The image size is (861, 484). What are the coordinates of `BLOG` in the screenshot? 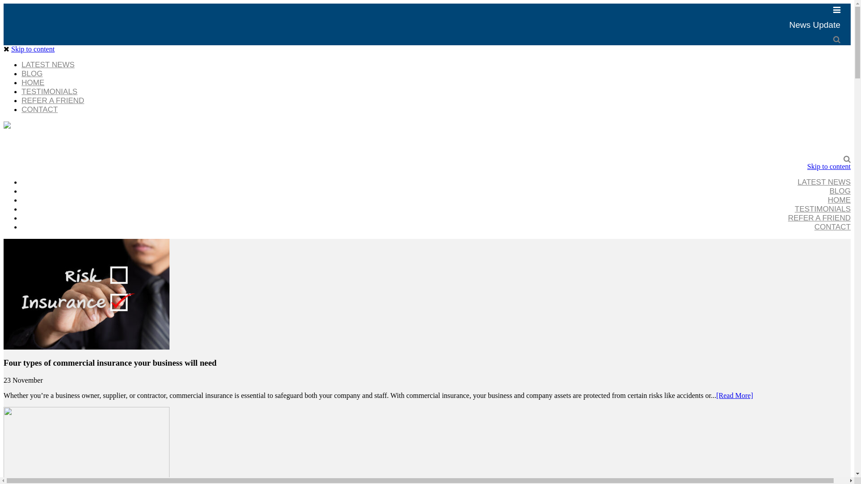 It's located at (840, 191).